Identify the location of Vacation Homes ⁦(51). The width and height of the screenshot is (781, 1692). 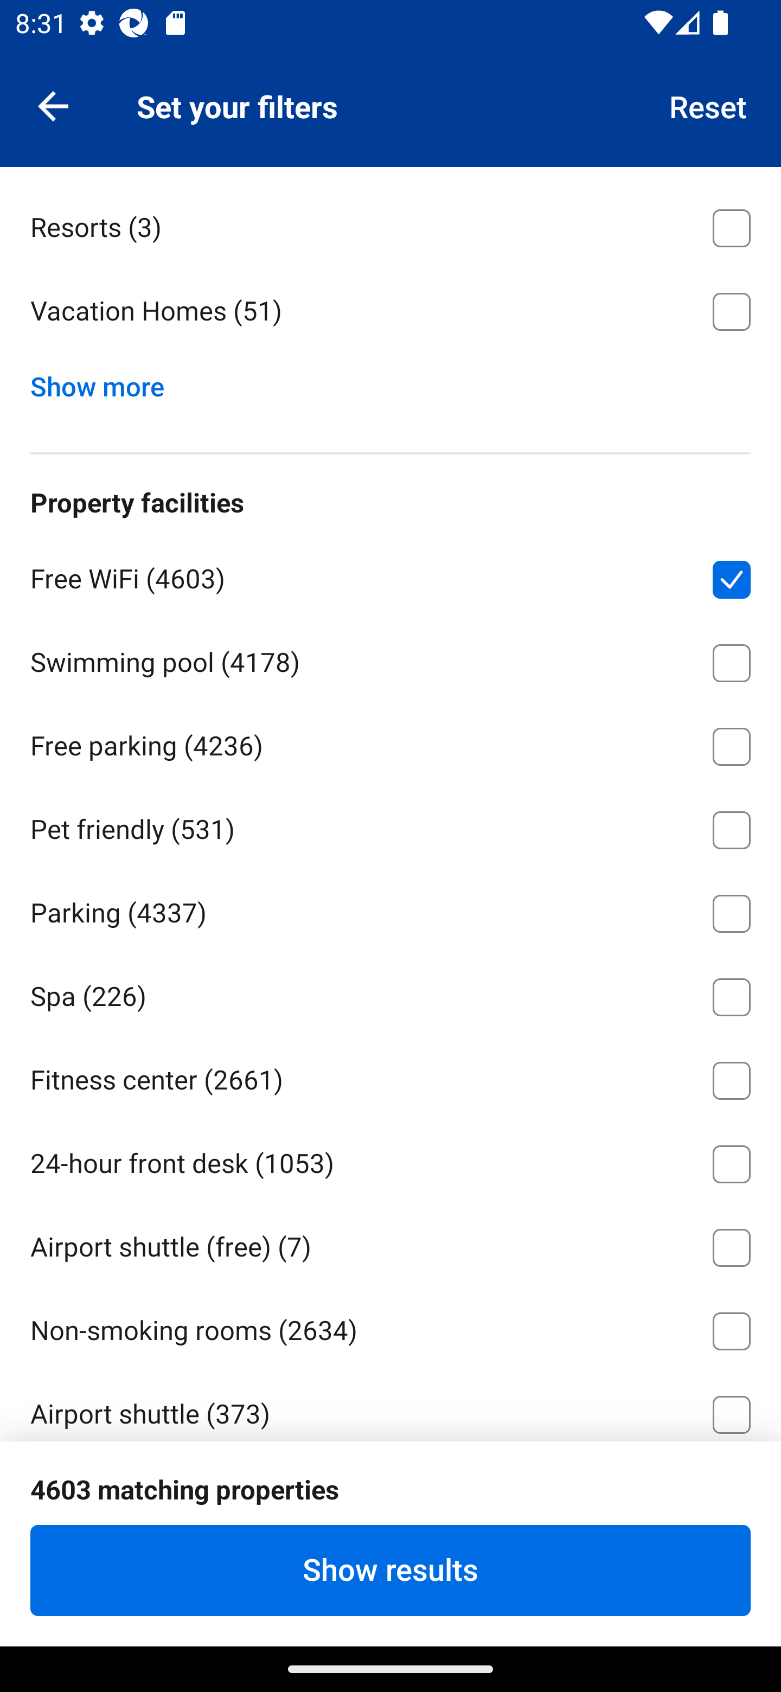
(390, 311).